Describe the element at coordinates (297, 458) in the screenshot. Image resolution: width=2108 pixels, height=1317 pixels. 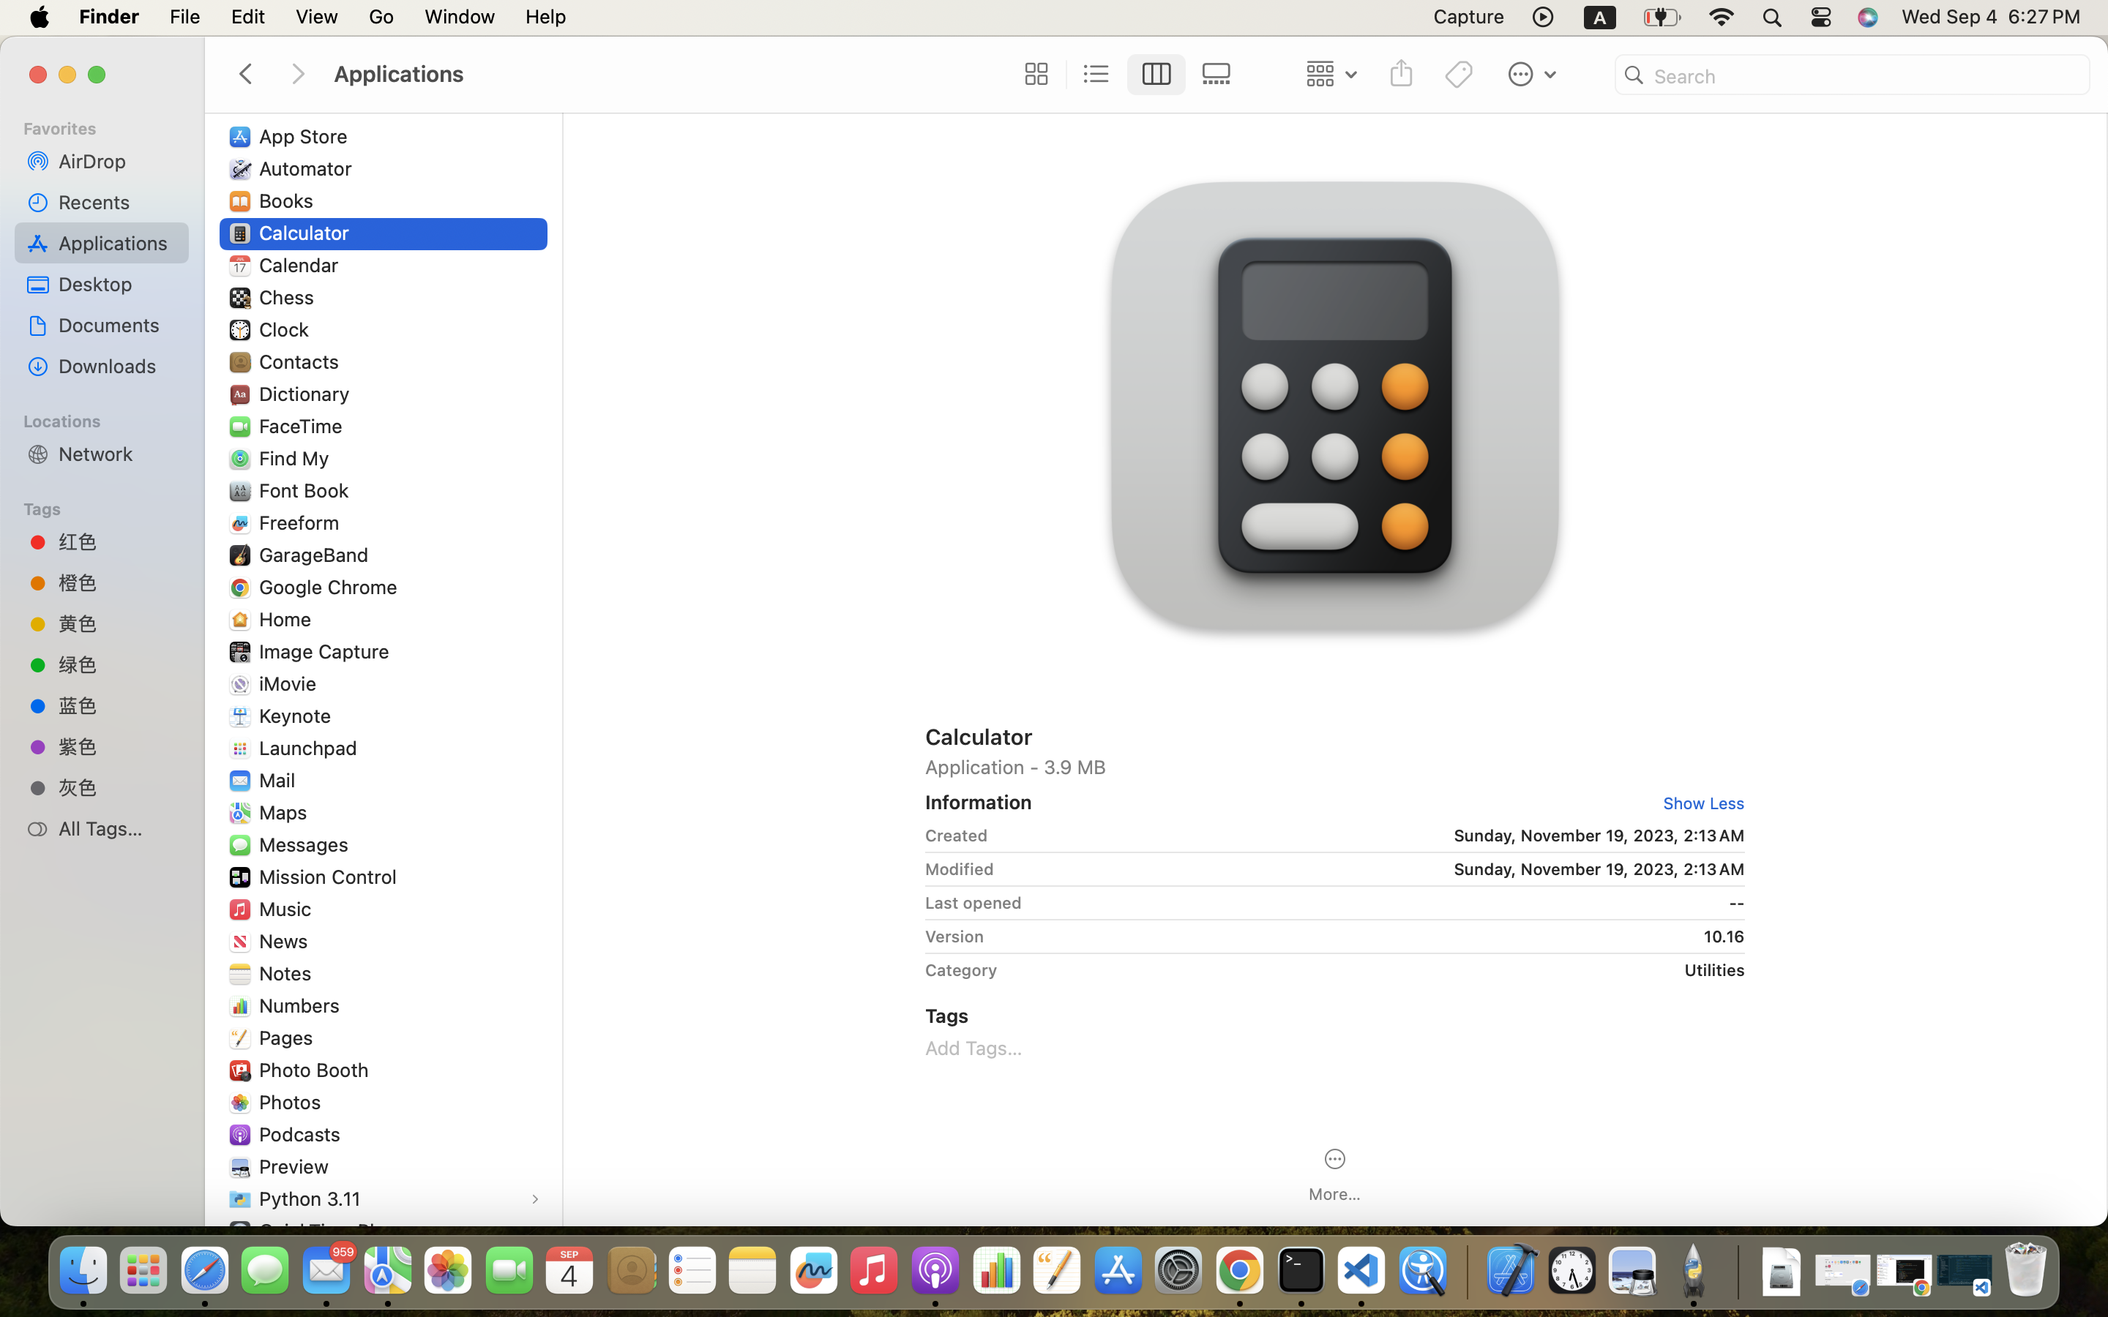
I see `Find My` at that location.